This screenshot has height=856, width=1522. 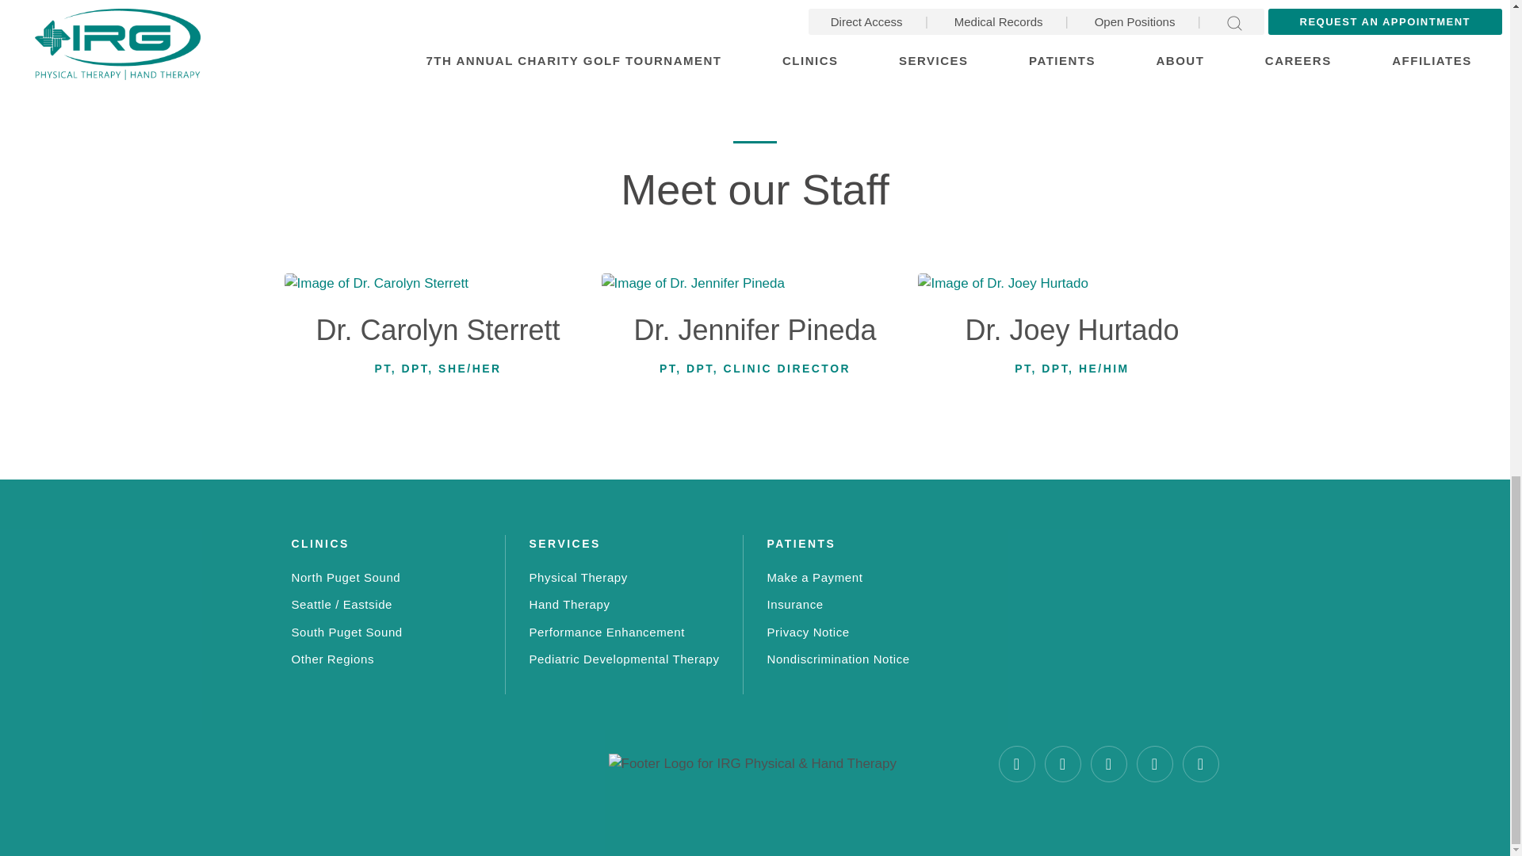 I want to click on Instagram, so click(x=1062, y=764).